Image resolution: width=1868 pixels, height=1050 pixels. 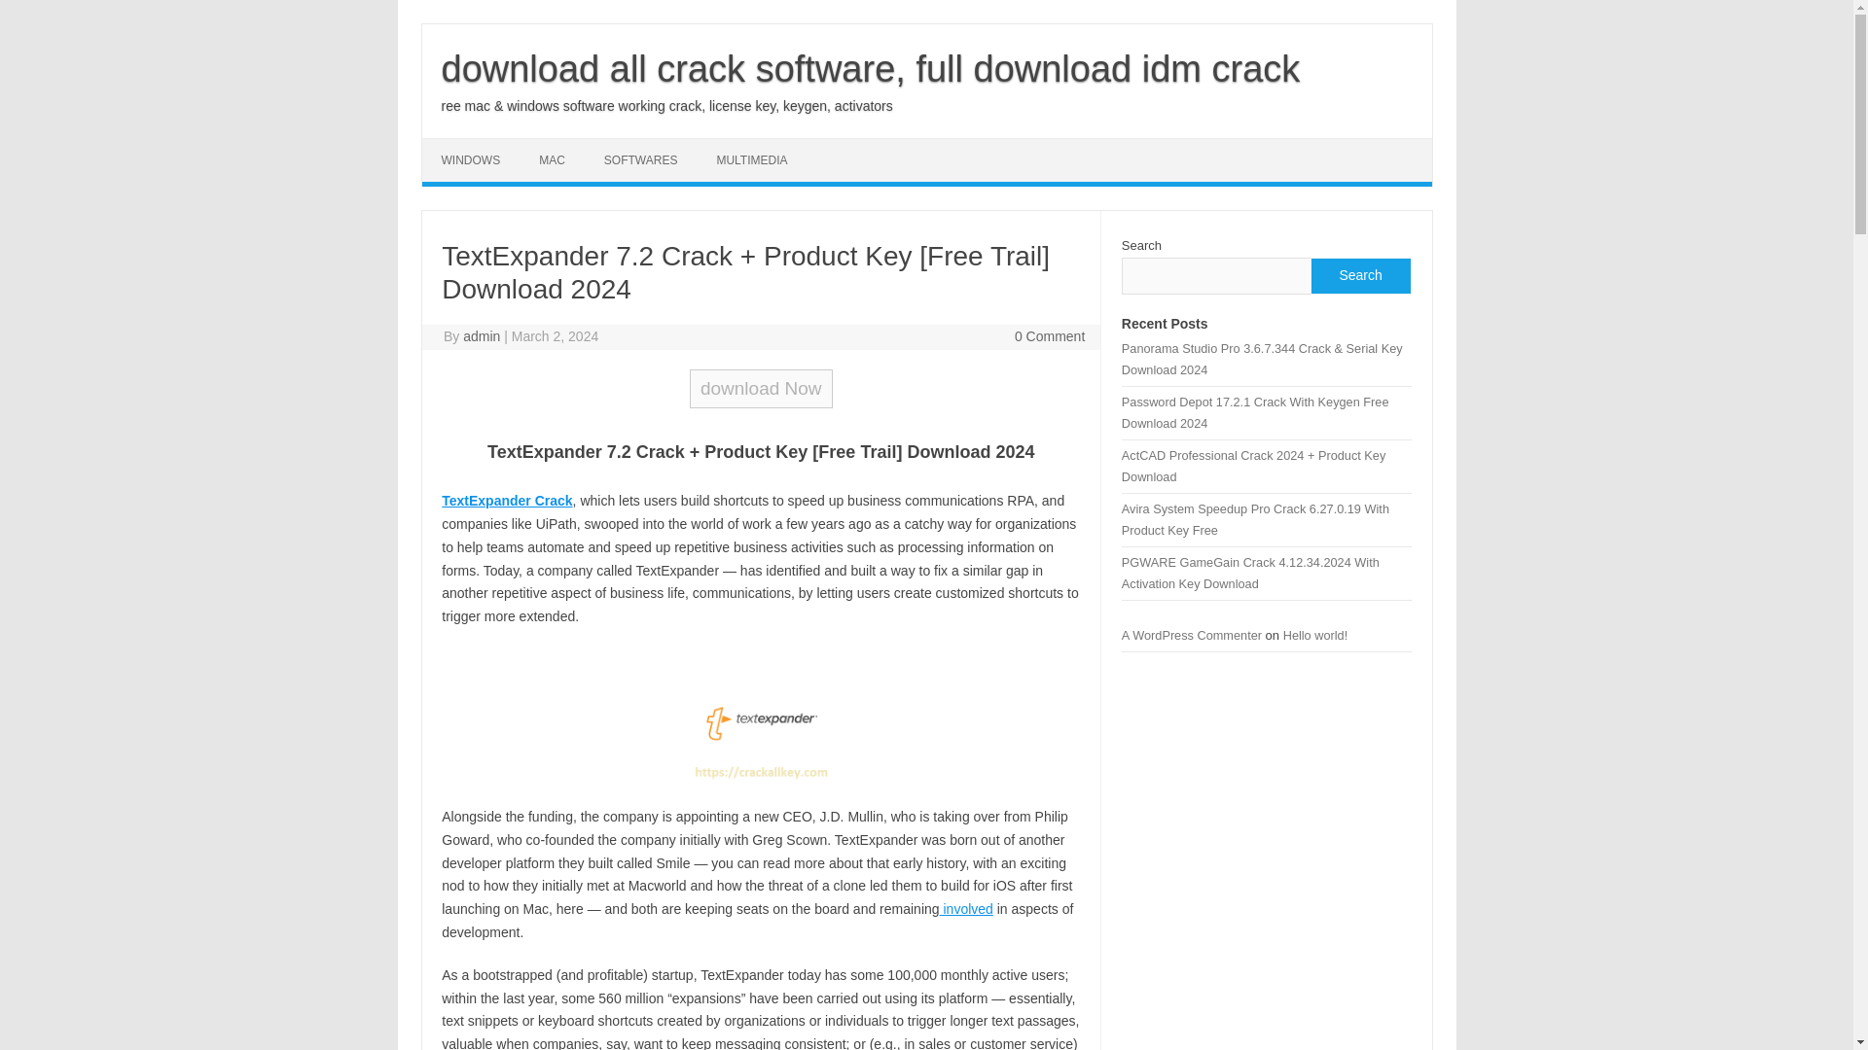 I want to click on SOFTWARES, so click(x=640, y=159).